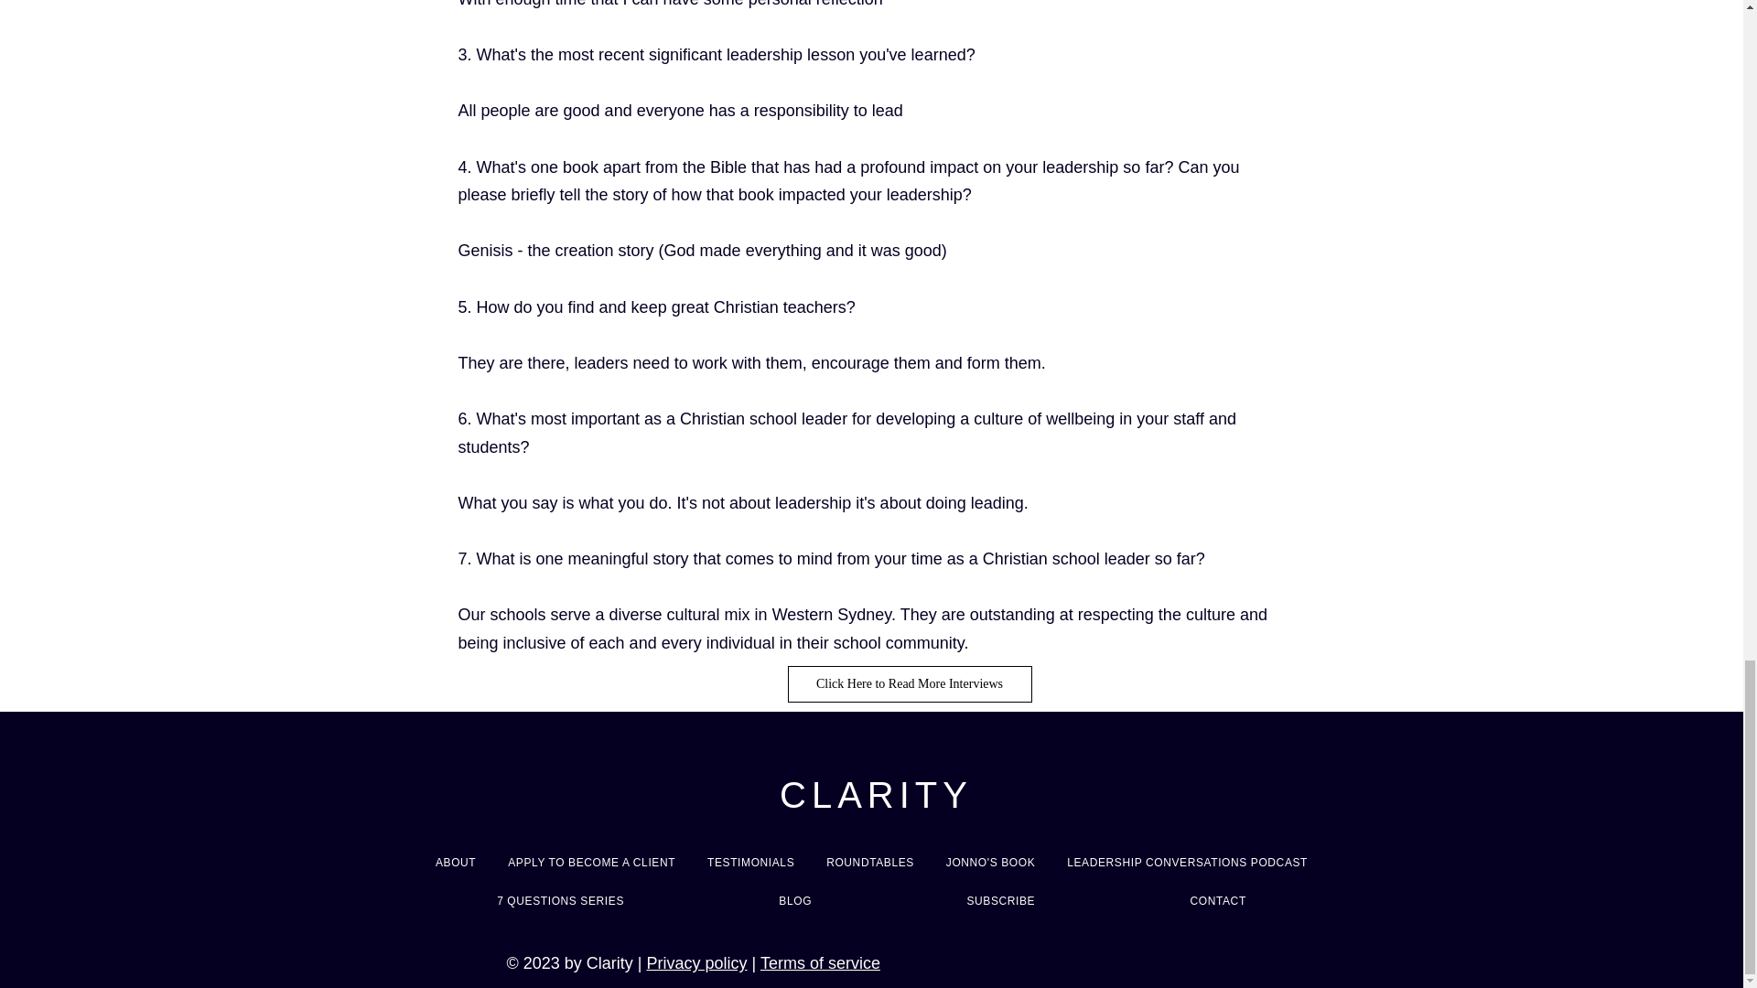  What do you see at coordinates (1218, 900) in the screenshot?
I see `CONTACT` at bounding box center [1218, 900].